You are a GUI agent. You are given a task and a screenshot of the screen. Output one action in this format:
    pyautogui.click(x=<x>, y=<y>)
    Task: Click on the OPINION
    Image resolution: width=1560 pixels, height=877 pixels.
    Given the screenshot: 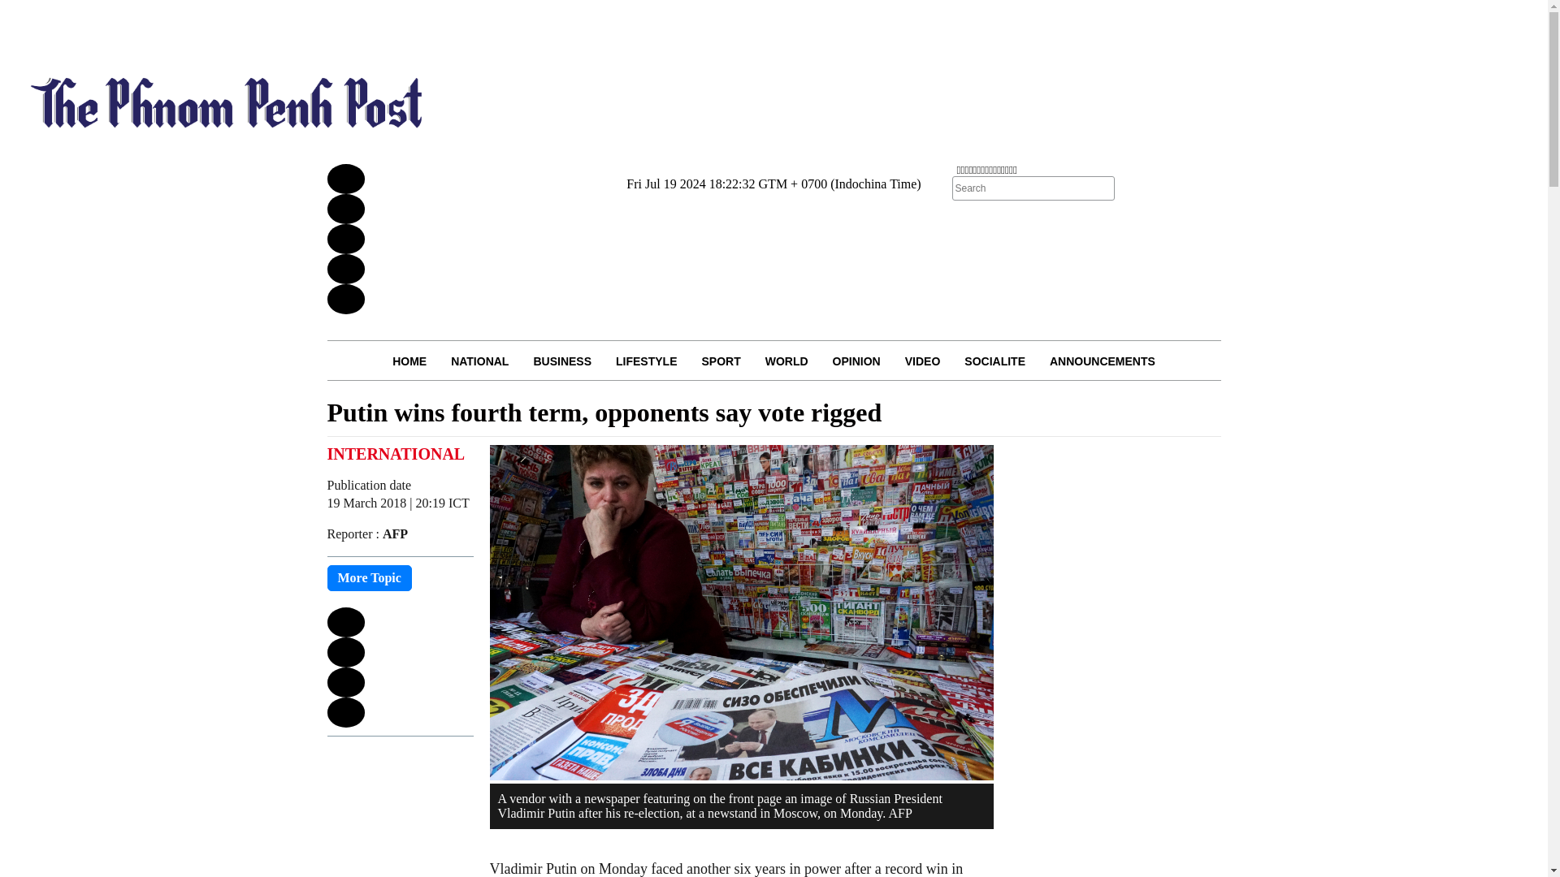 What is the action you would take?
    pyautogui.click(x=856, y=361)
    